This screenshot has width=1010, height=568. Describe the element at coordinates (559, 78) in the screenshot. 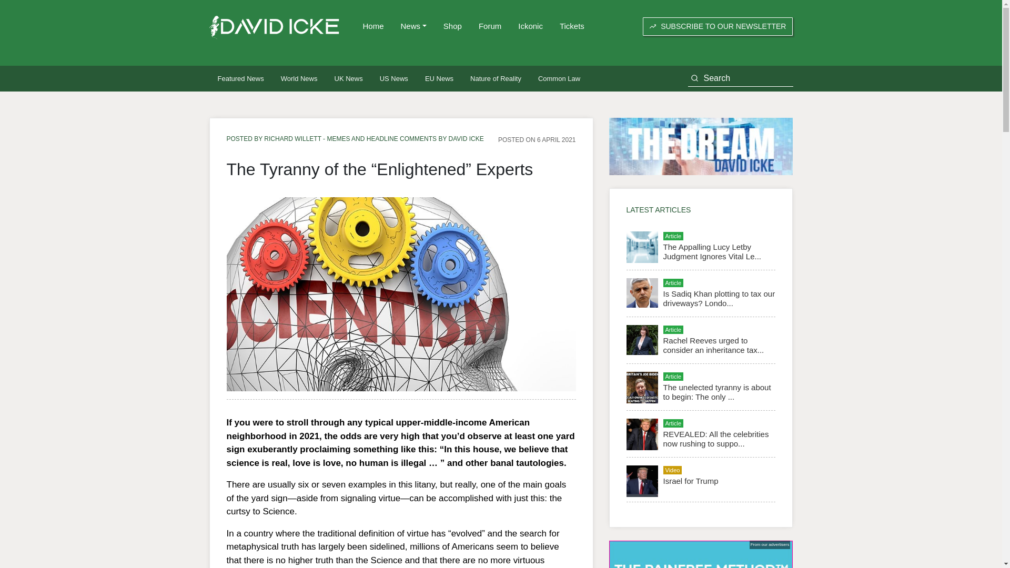

I see `Common Law` at that location.